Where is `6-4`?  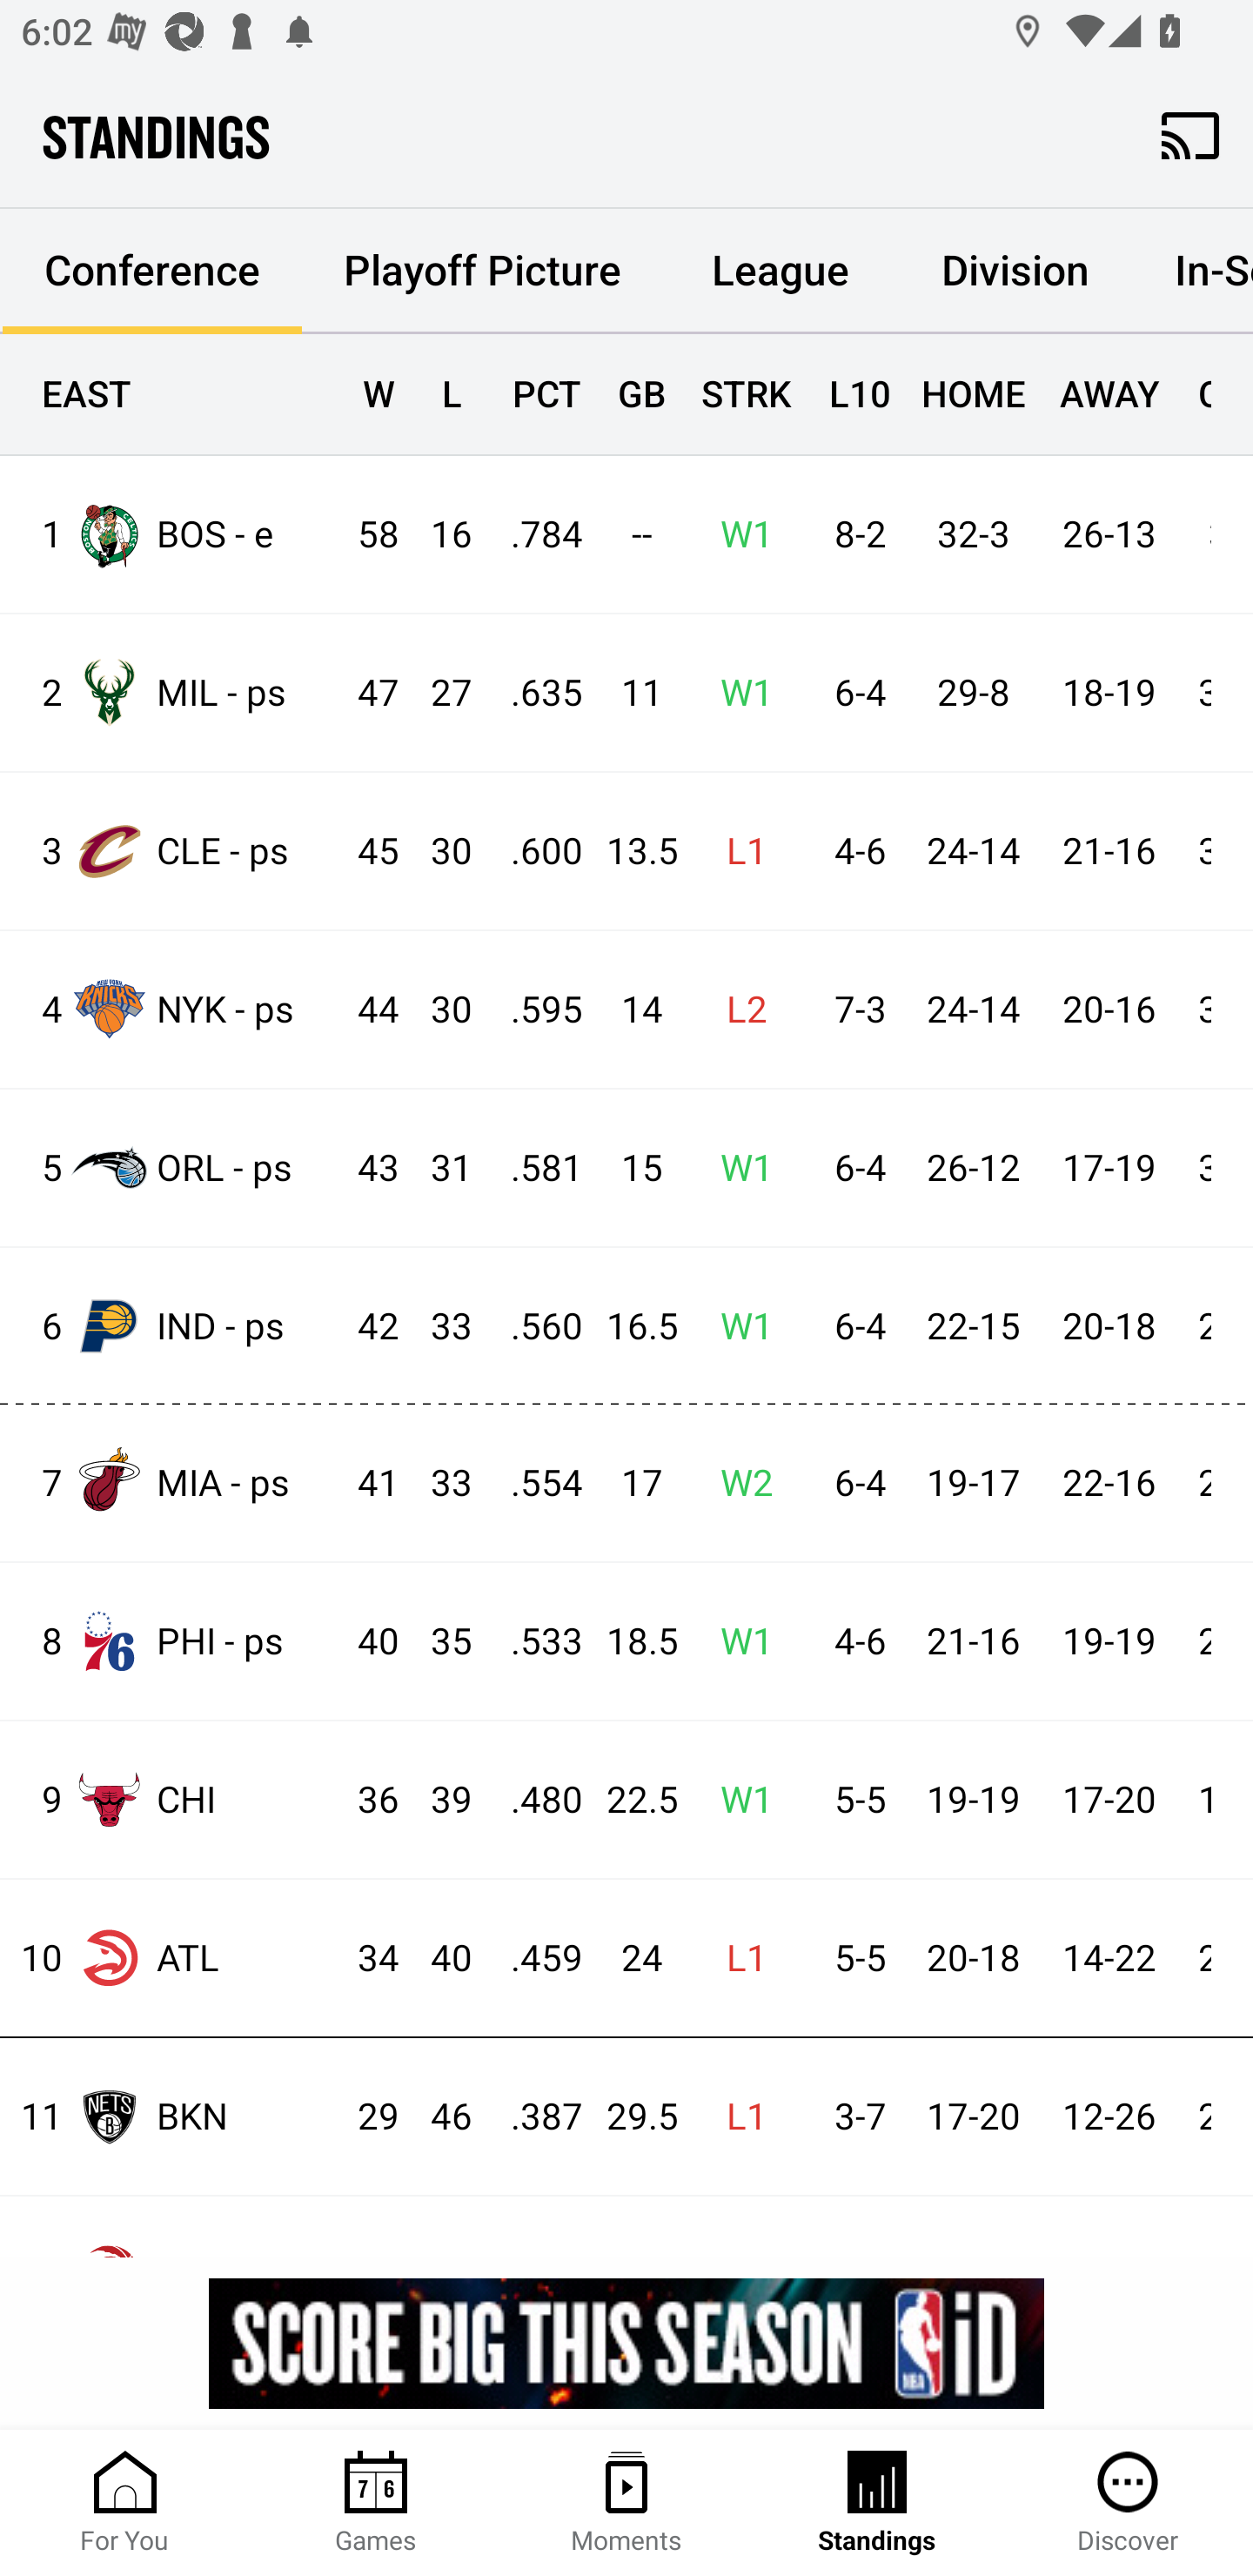 6-4 is located at coordinates (852, 694).